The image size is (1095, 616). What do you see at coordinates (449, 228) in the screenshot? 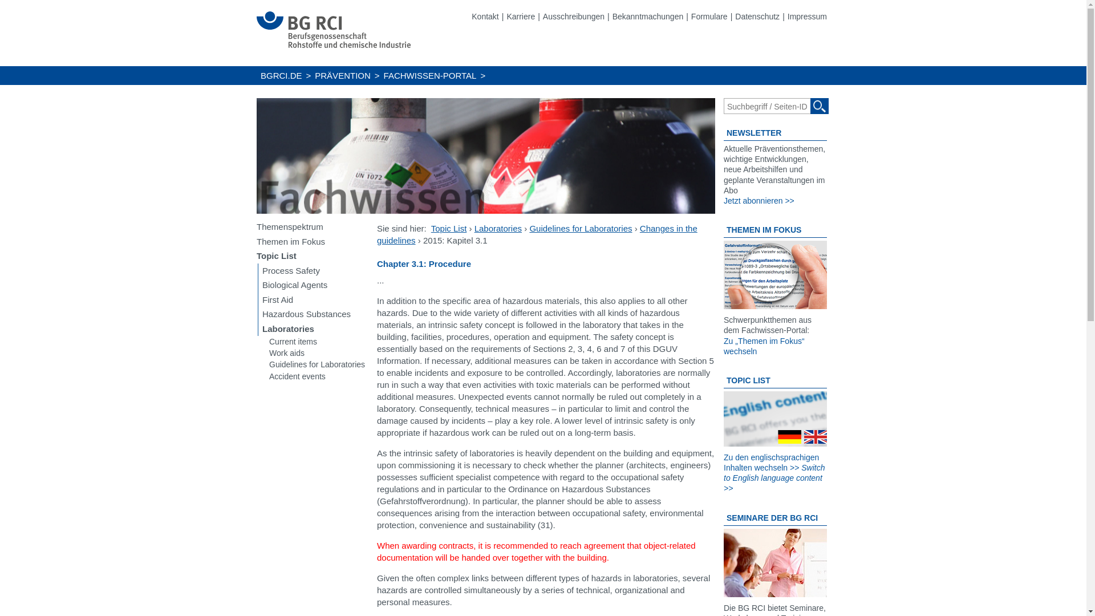
I see `Topic List` at bounding box center [449, 228].